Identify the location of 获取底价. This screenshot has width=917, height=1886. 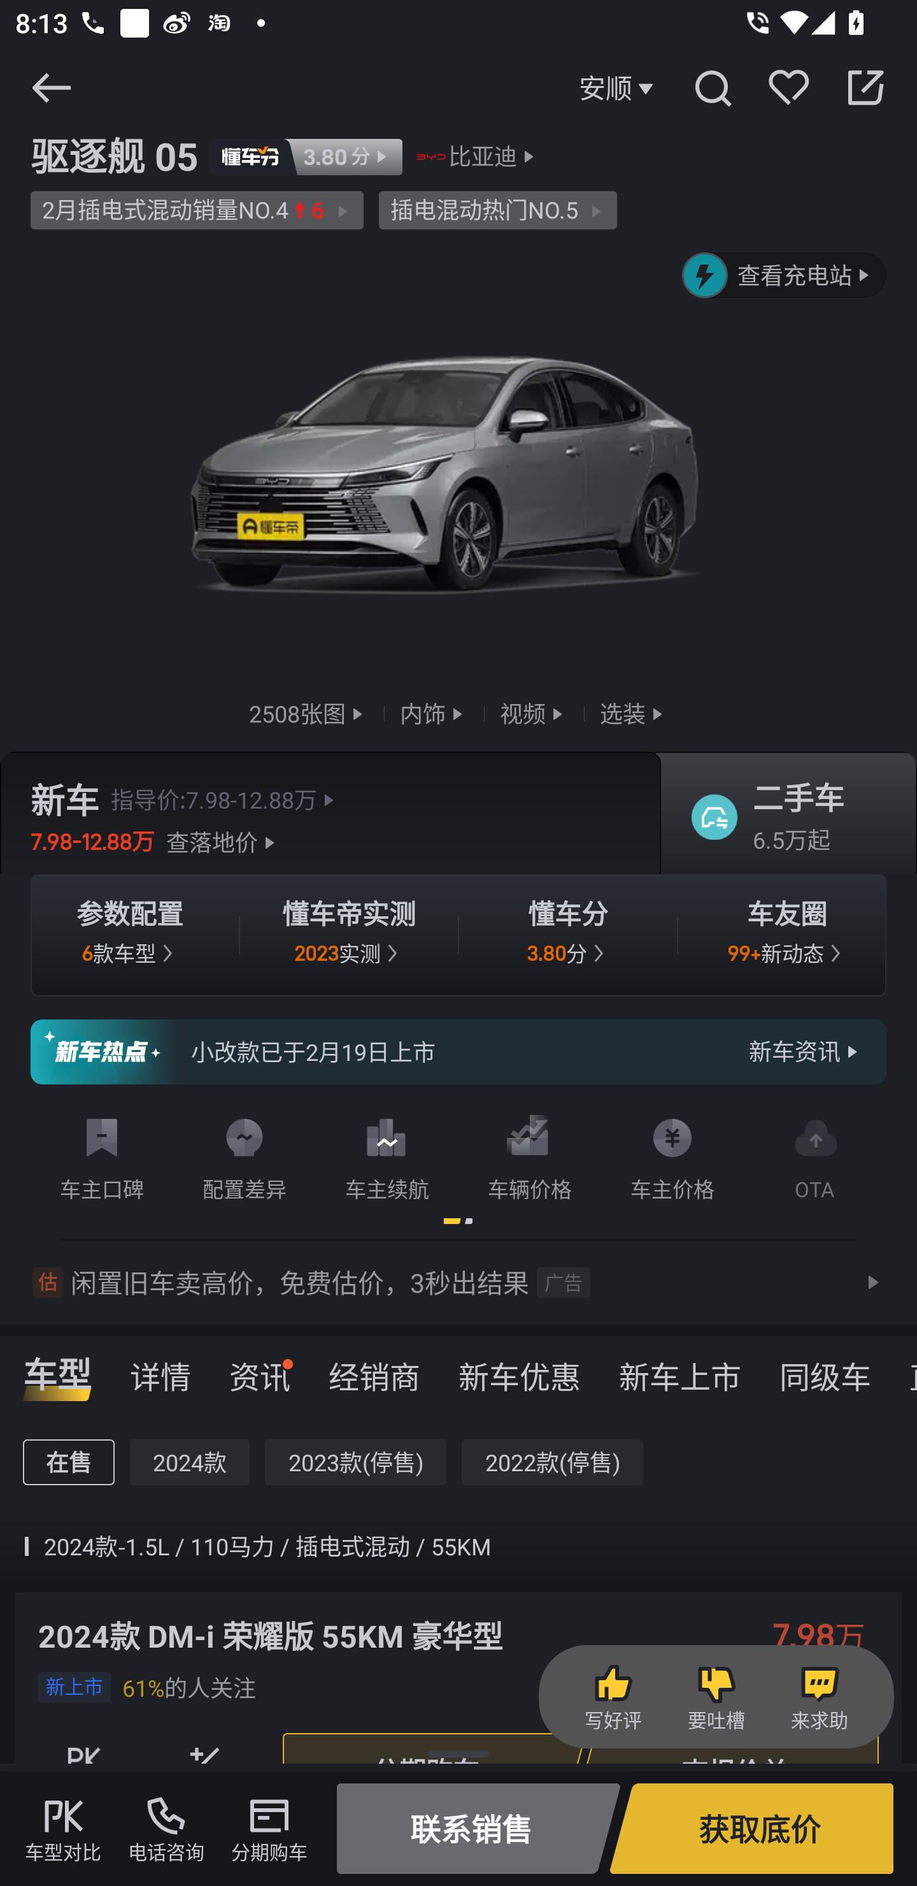
(751, 1829).